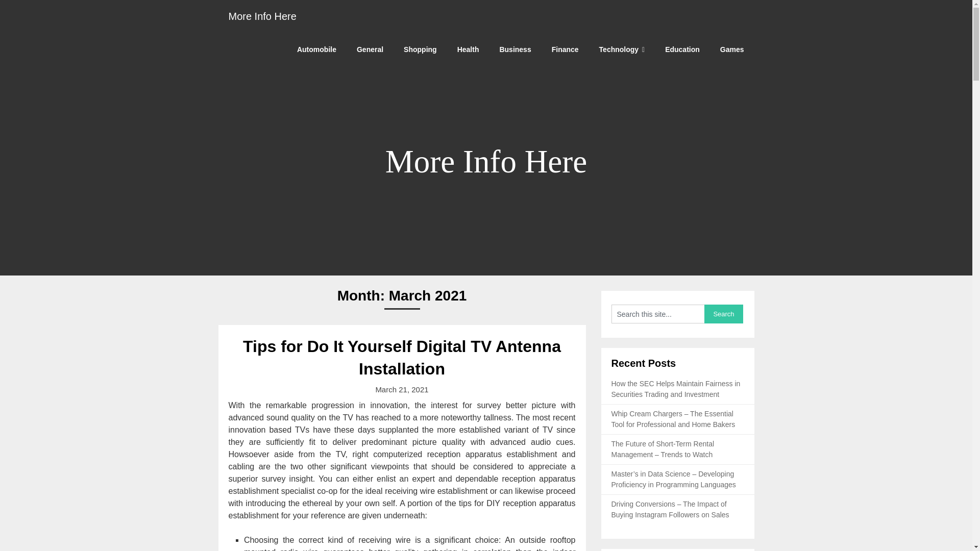 Image resolution: width=980 pixels, height=551 pixels. What do you see at coordinates (565, 49) in the screenshot?
I see `Finance` at bounding box center [565, 49].